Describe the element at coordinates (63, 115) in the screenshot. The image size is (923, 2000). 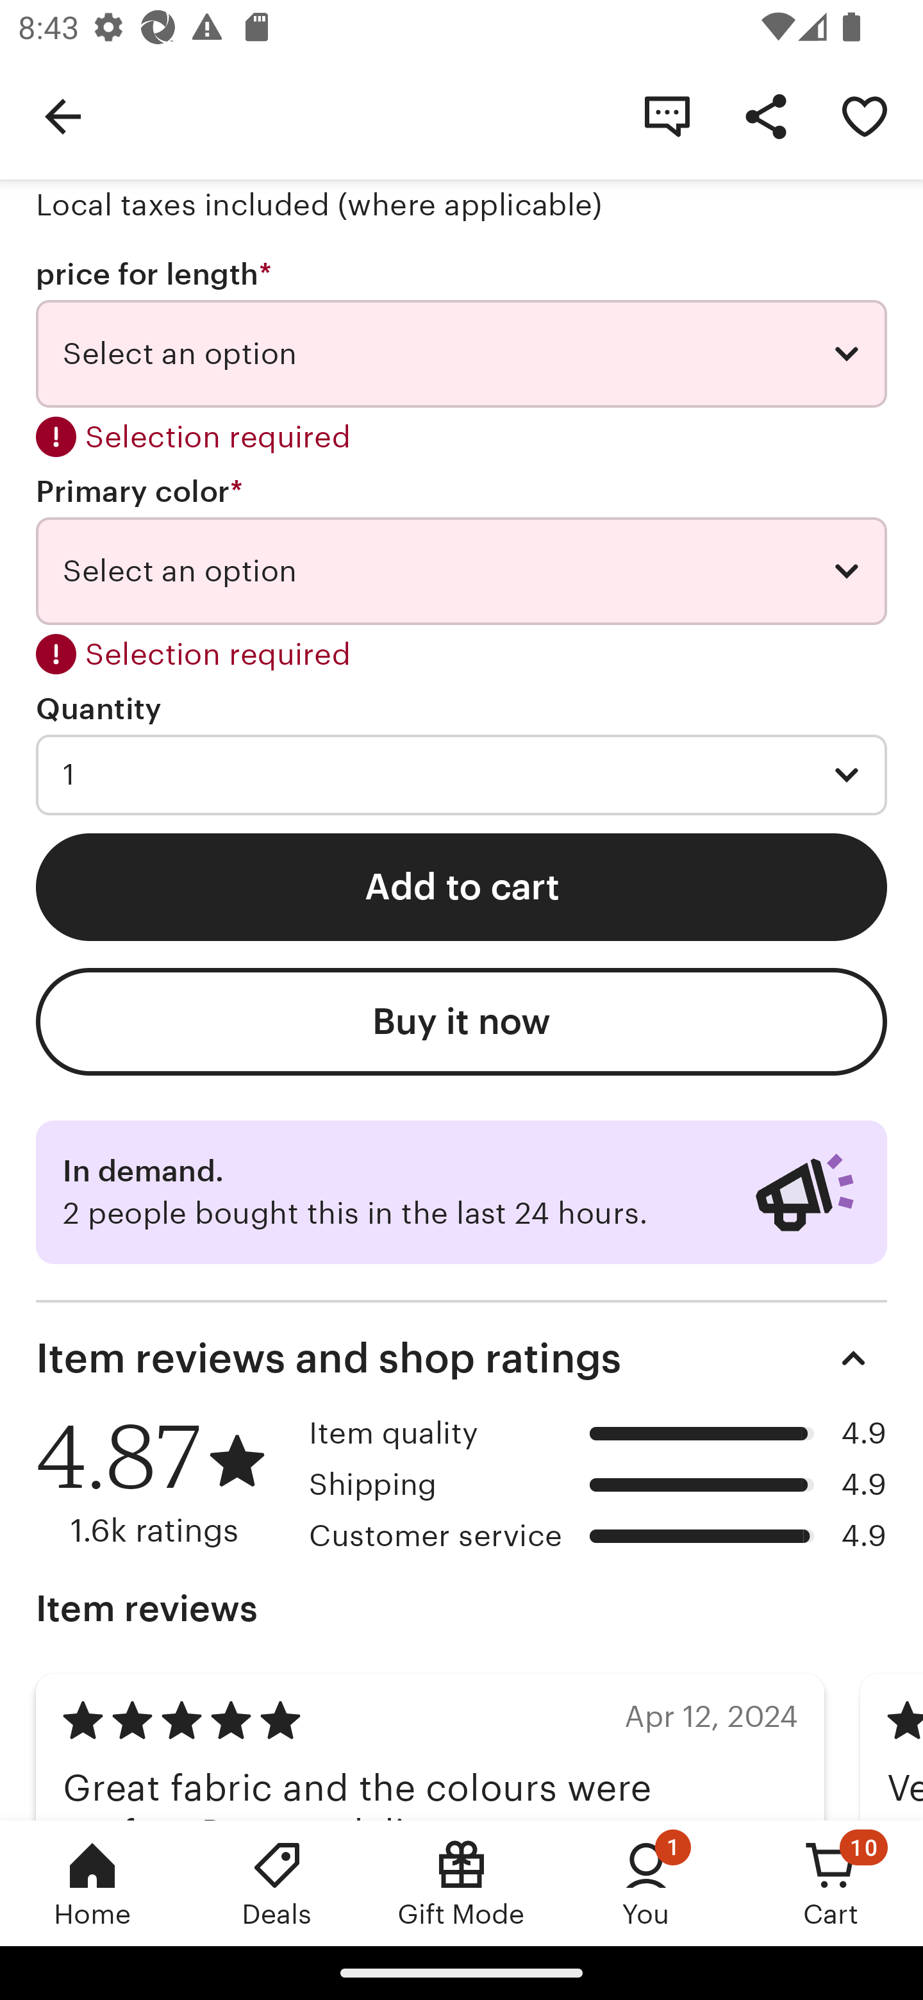
I see `Navigate up` at that location.